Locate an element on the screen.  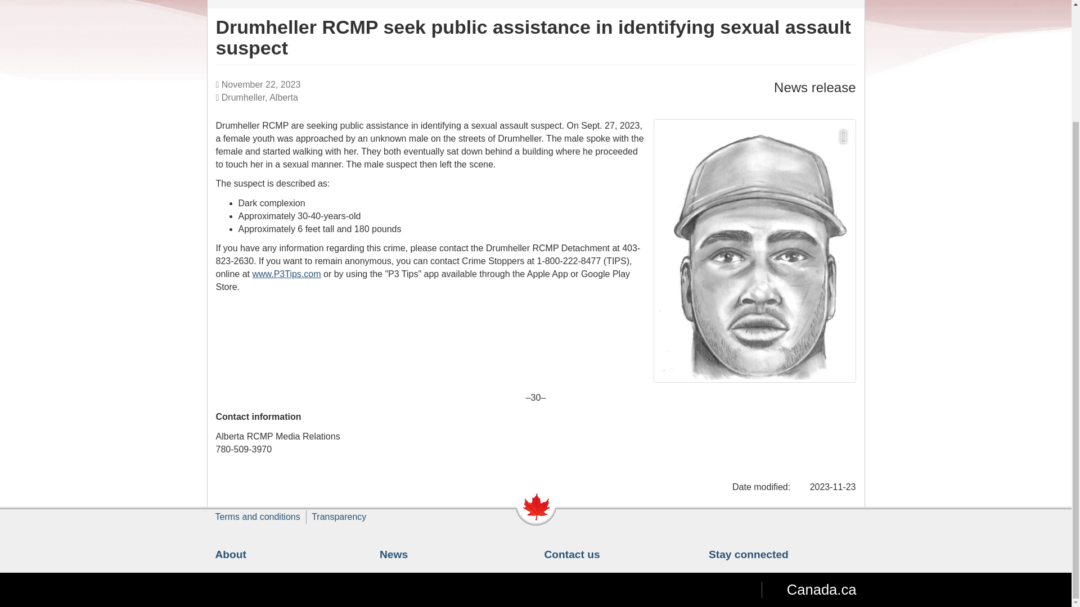
www.P3Tips.com is located at coordinates (286, 274).